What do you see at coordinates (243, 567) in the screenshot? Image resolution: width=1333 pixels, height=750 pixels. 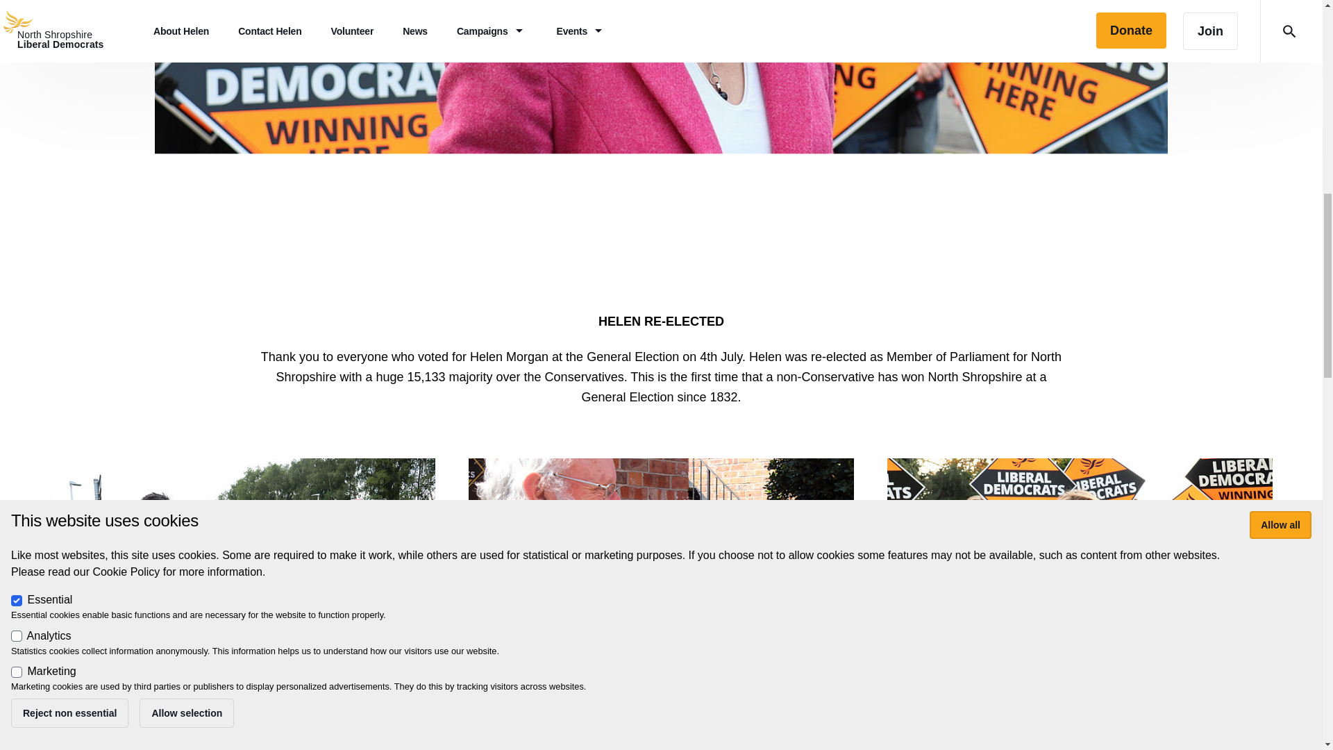 I see `News` at bounding box center [243, 567].